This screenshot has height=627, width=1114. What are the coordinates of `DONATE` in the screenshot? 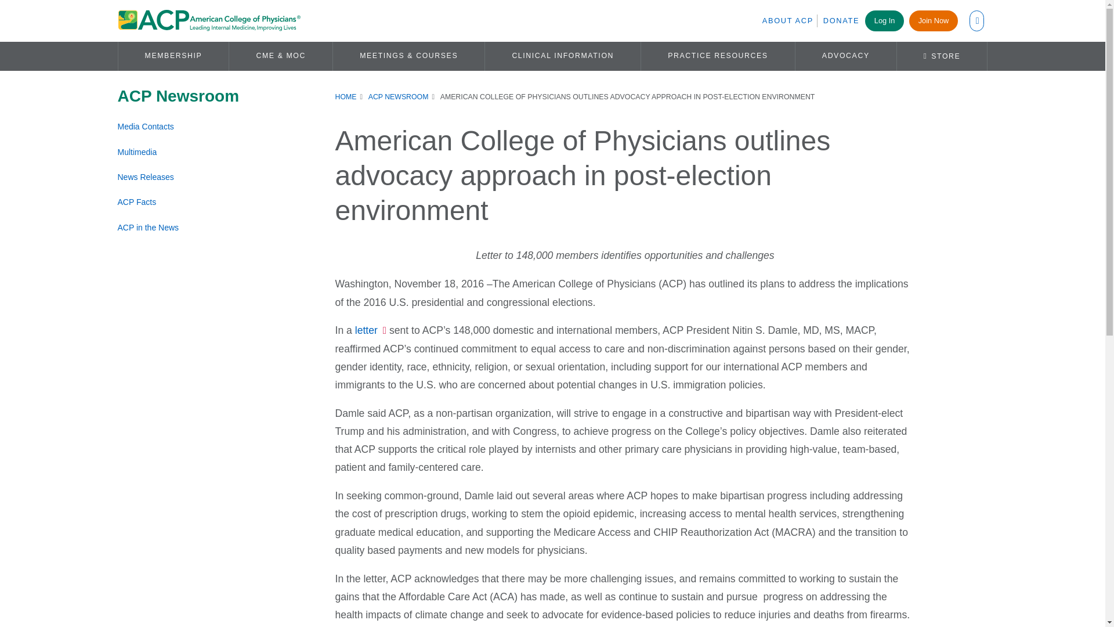 It's located at (841, 21).